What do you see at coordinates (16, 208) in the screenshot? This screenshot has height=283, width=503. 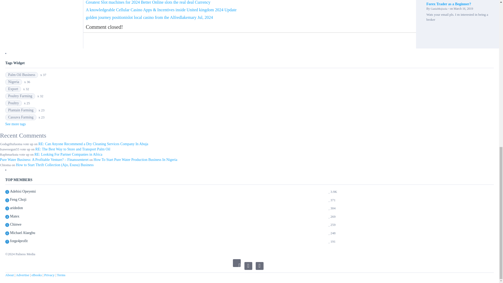 I see `304` at bounding box center [16, 208].